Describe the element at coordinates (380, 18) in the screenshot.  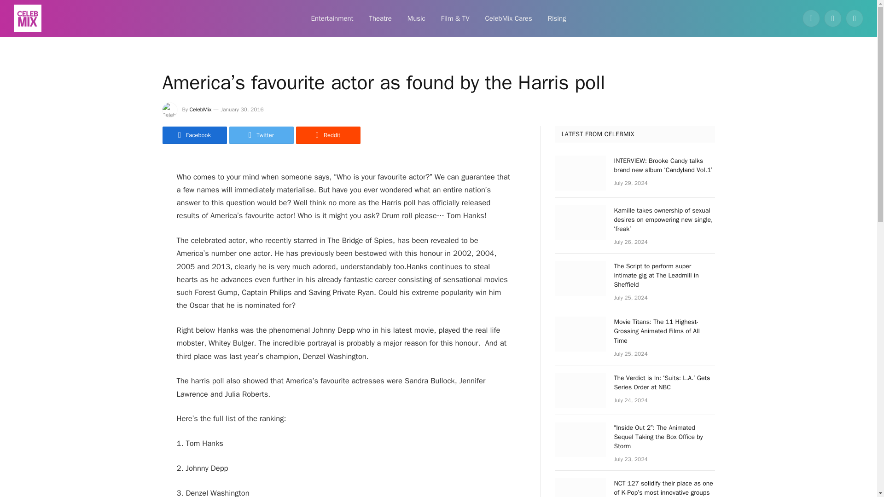
I see `Theatre` at that location.